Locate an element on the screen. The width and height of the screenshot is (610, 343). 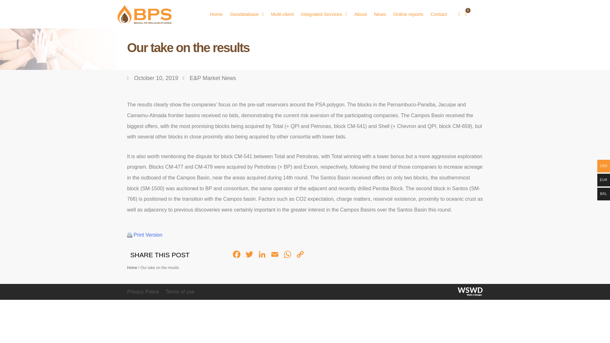
Multi-client is located at coordinates (282, 14).